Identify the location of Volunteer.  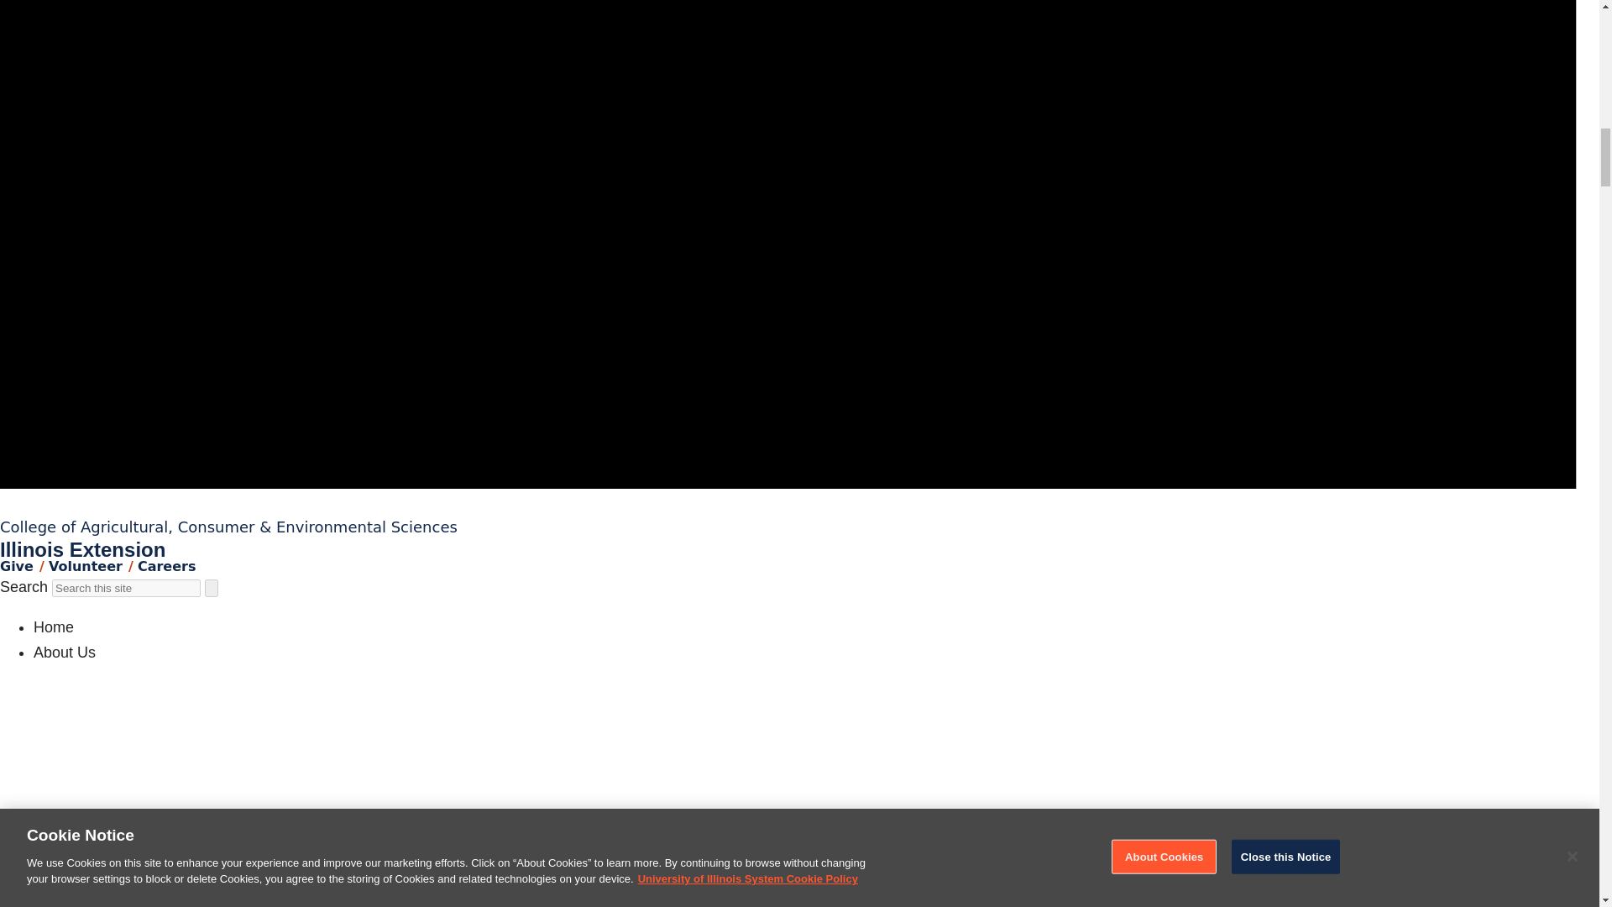
(85, 566).